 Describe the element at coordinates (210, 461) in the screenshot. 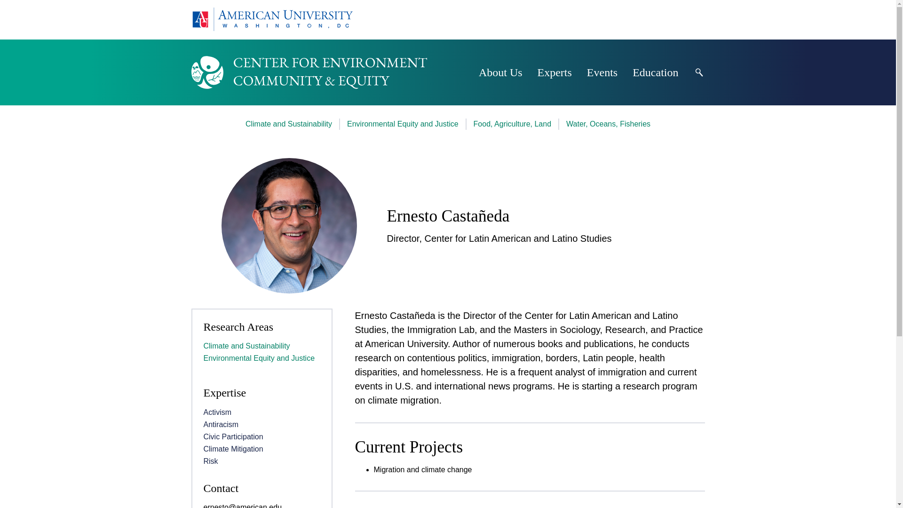

I see `Risk` at that location.